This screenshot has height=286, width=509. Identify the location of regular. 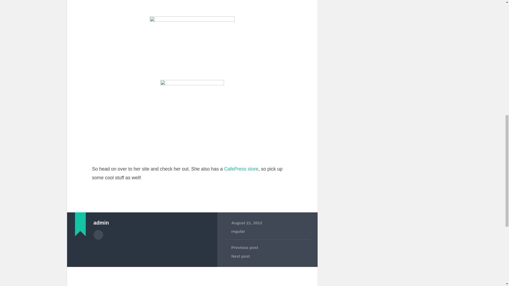
(238, 231).